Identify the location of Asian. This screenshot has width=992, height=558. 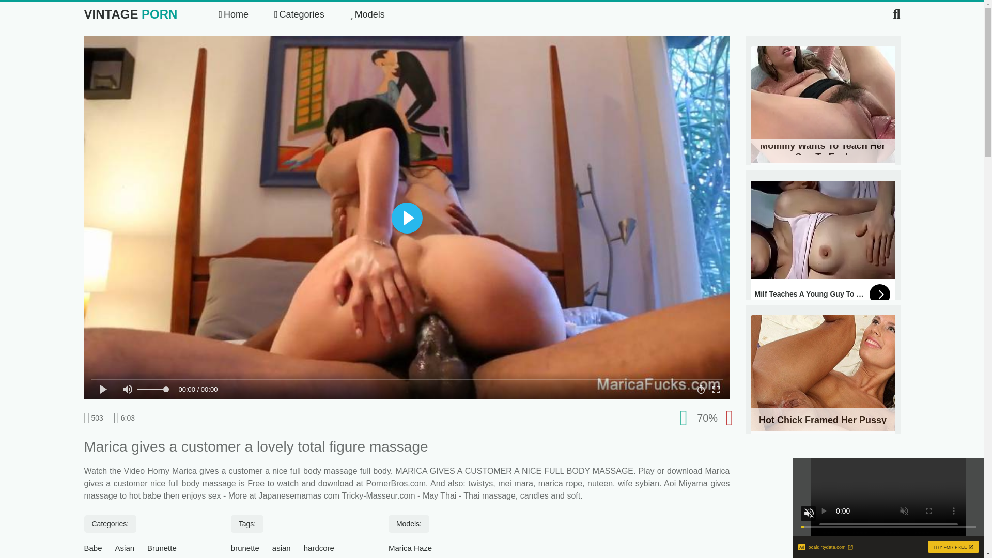
(125, 548).